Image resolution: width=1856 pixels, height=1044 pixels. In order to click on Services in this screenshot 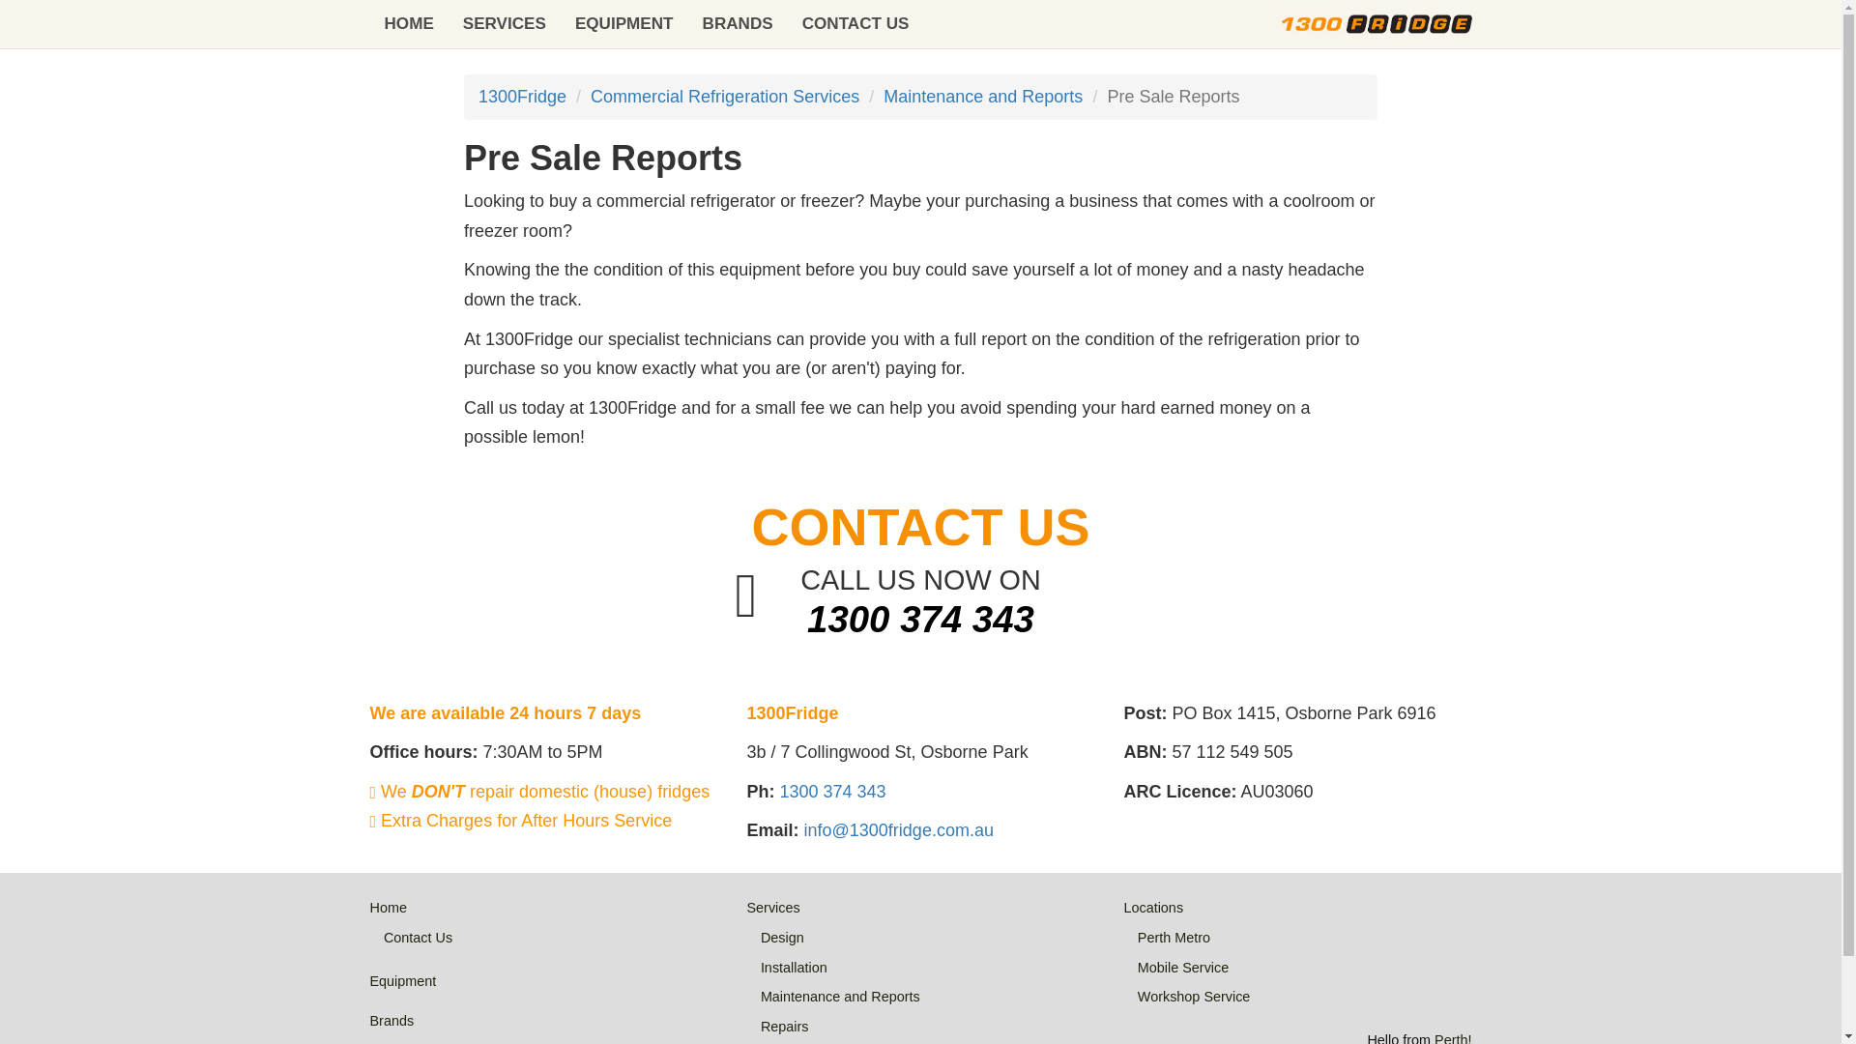, I will do `click(772, 907)`.